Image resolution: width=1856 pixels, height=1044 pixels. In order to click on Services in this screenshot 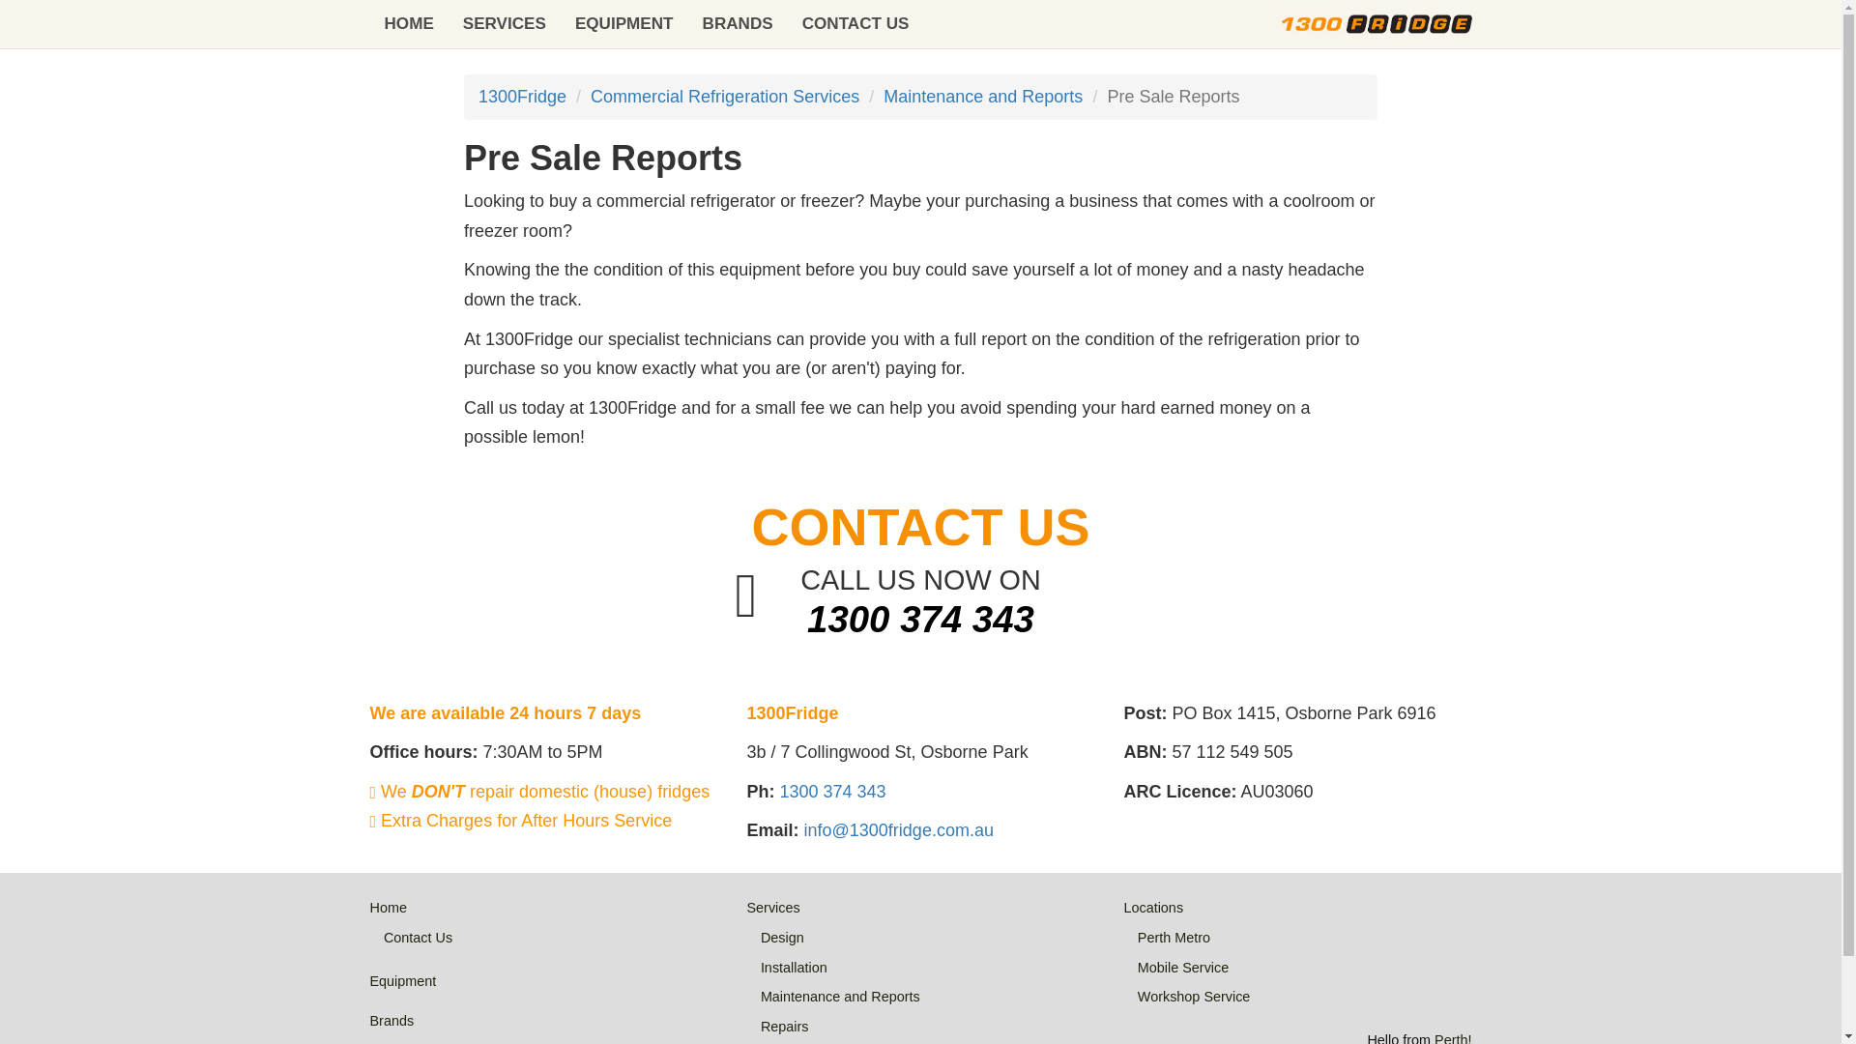, I will do `click(772, 907)`.